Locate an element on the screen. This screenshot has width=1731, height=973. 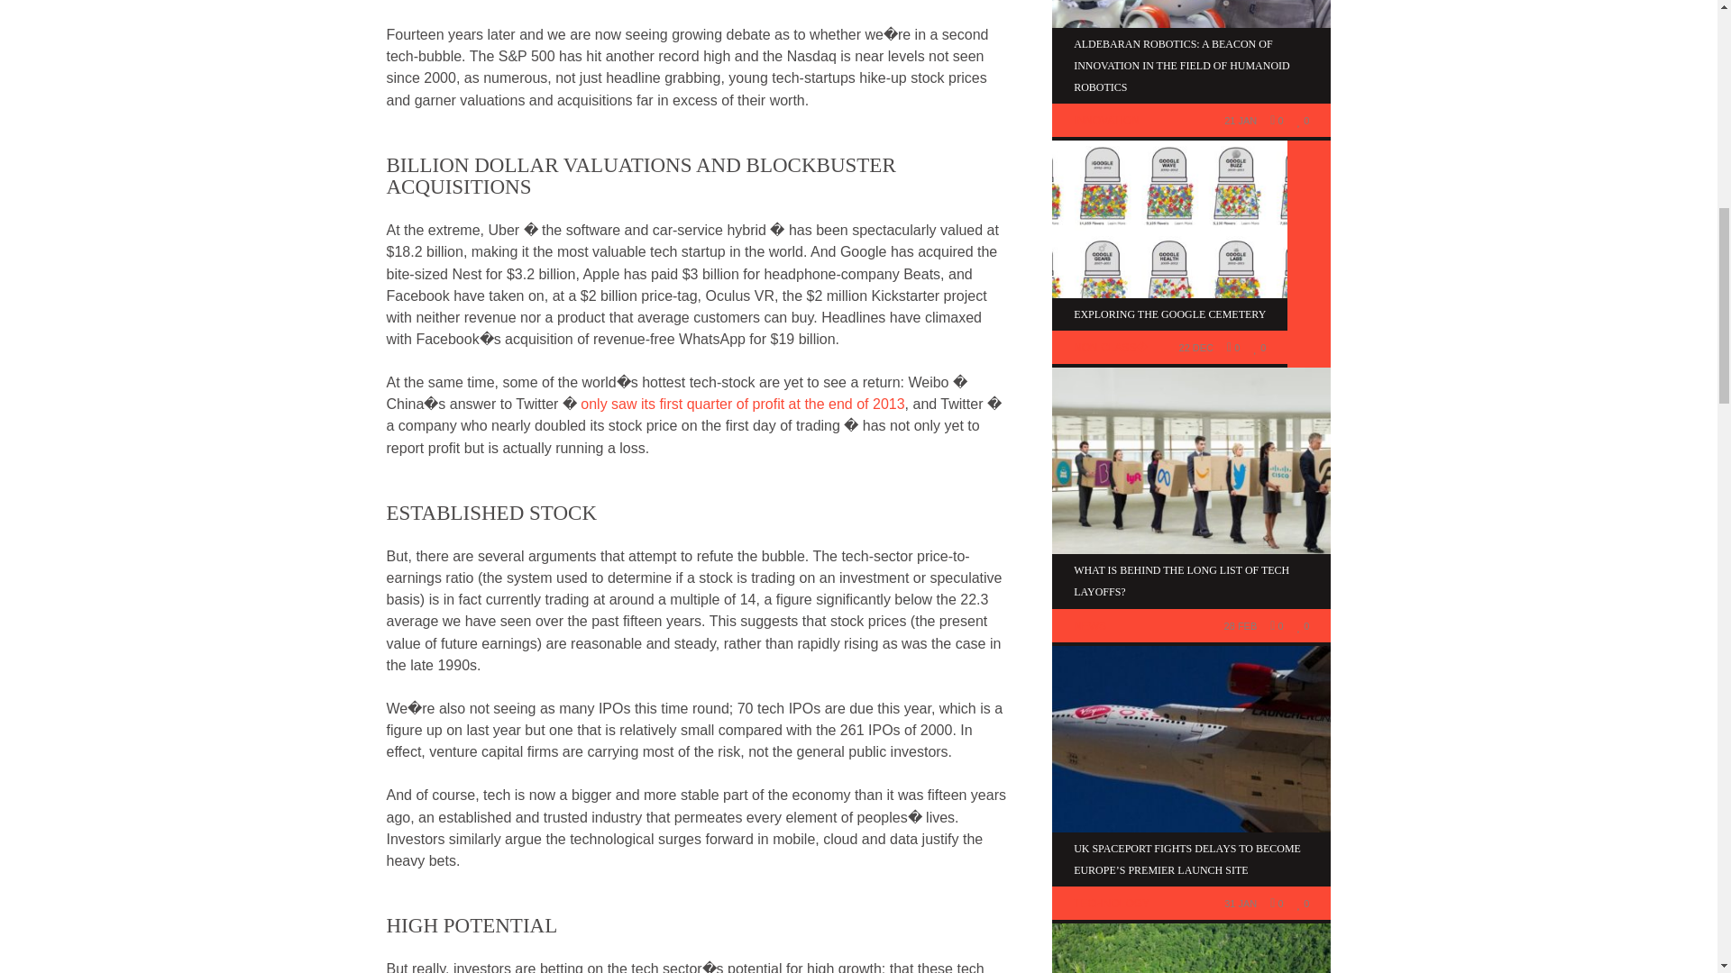
View all posts in Technology is located at coordinates (1111, 903).